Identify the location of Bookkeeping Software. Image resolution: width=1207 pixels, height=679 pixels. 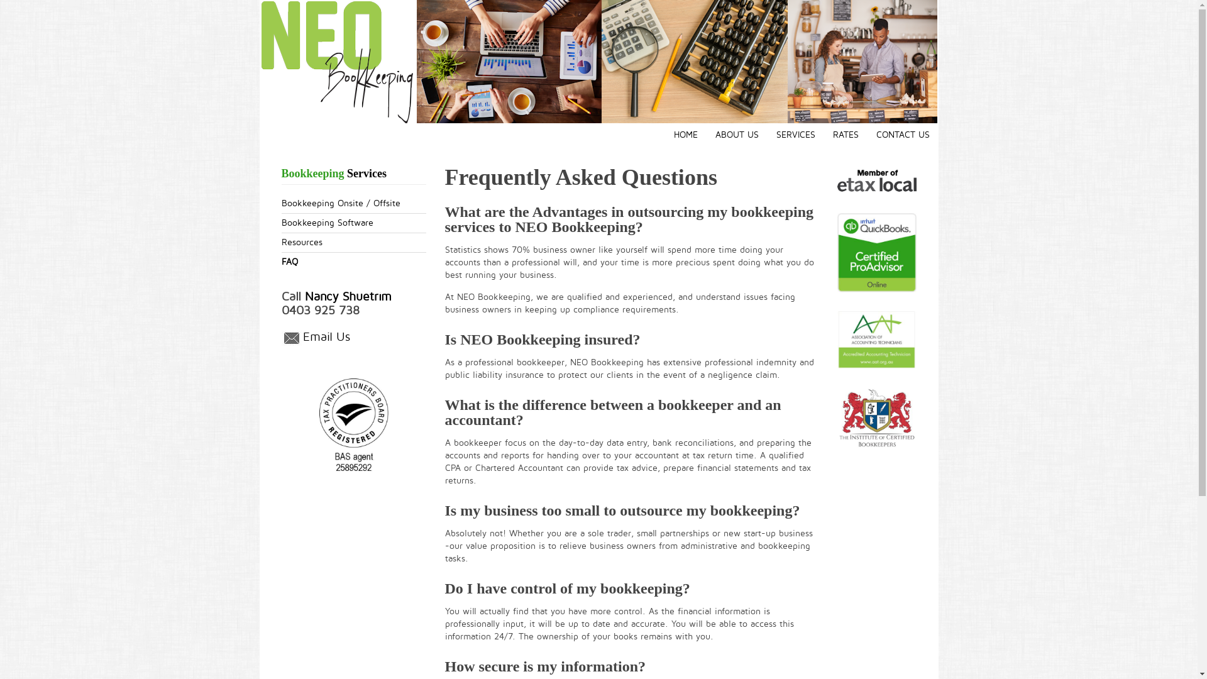
(354, 223).